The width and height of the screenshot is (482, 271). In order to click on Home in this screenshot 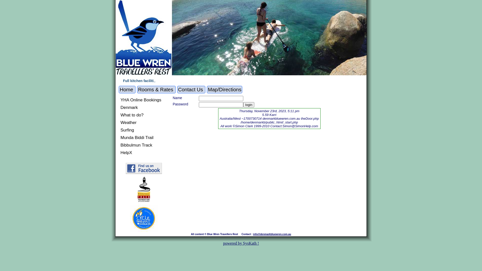, I will do `click(127, 90)`.